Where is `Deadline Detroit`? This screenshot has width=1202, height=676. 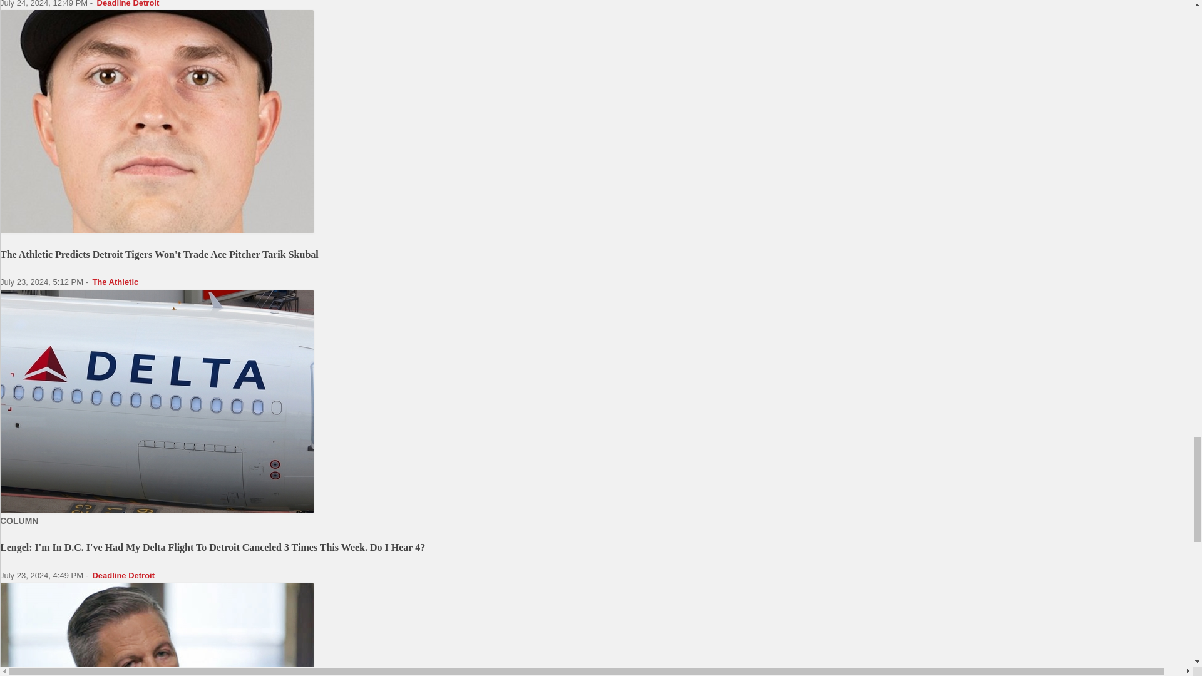 Deadline Detroit is located at coordinates (128, 4).